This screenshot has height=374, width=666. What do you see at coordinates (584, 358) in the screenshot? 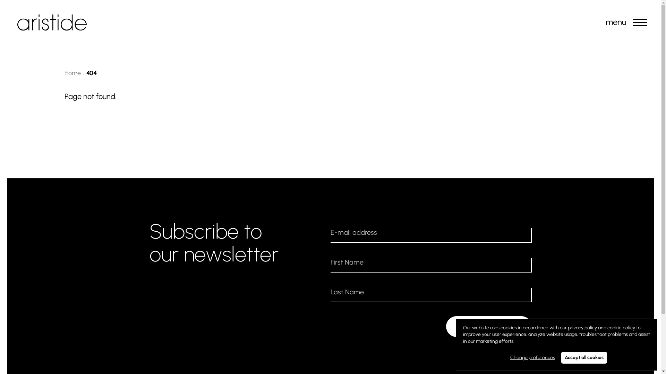
I see `Accept all cookies` at bounding box center [584, 358].